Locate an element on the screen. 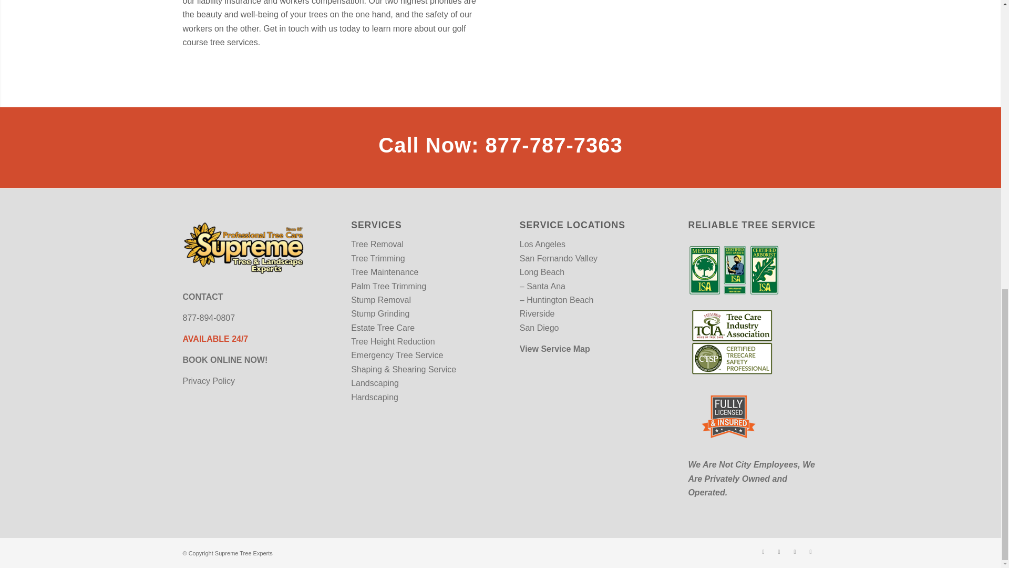  Linkedin is located at coordinates (810, 551).